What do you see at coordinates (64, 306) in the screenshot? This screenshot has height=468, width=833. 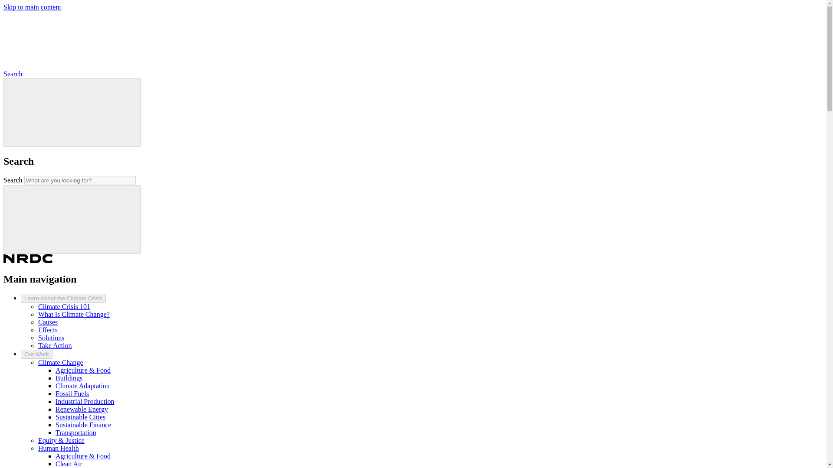 I see `Climate Crisis 101` at bounding box center [64, 306].